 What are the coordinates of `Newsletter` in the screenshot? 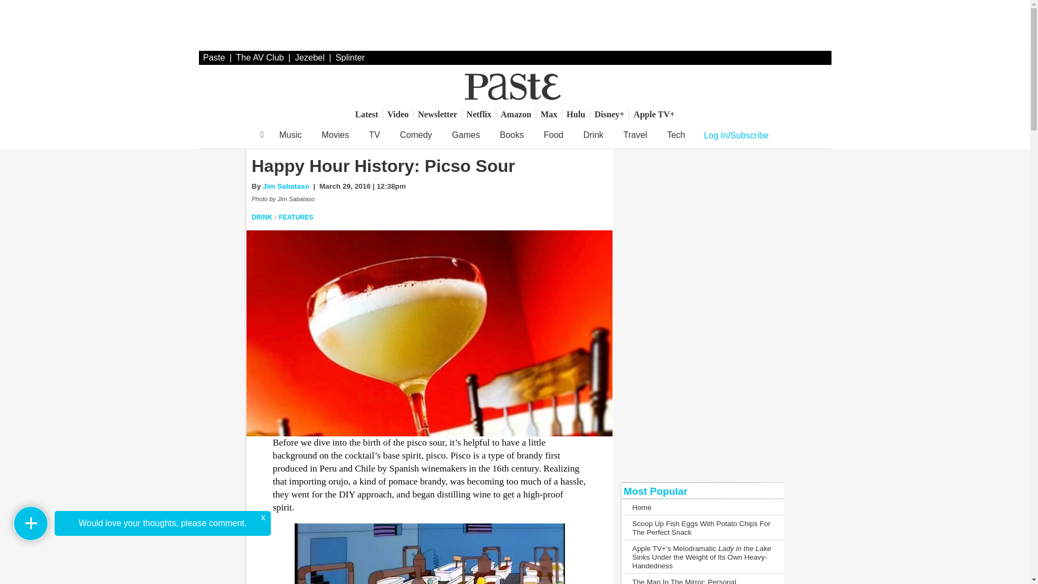 It's located at (437, 114).